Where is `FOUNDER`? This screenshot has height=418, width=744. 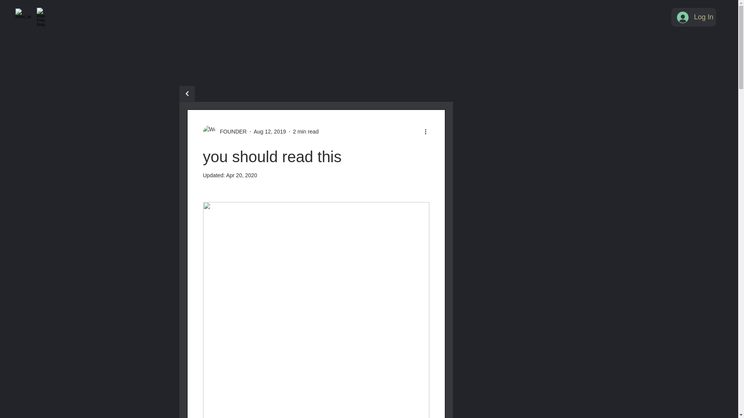
FOUNDER is located at coordinates (231, 132).